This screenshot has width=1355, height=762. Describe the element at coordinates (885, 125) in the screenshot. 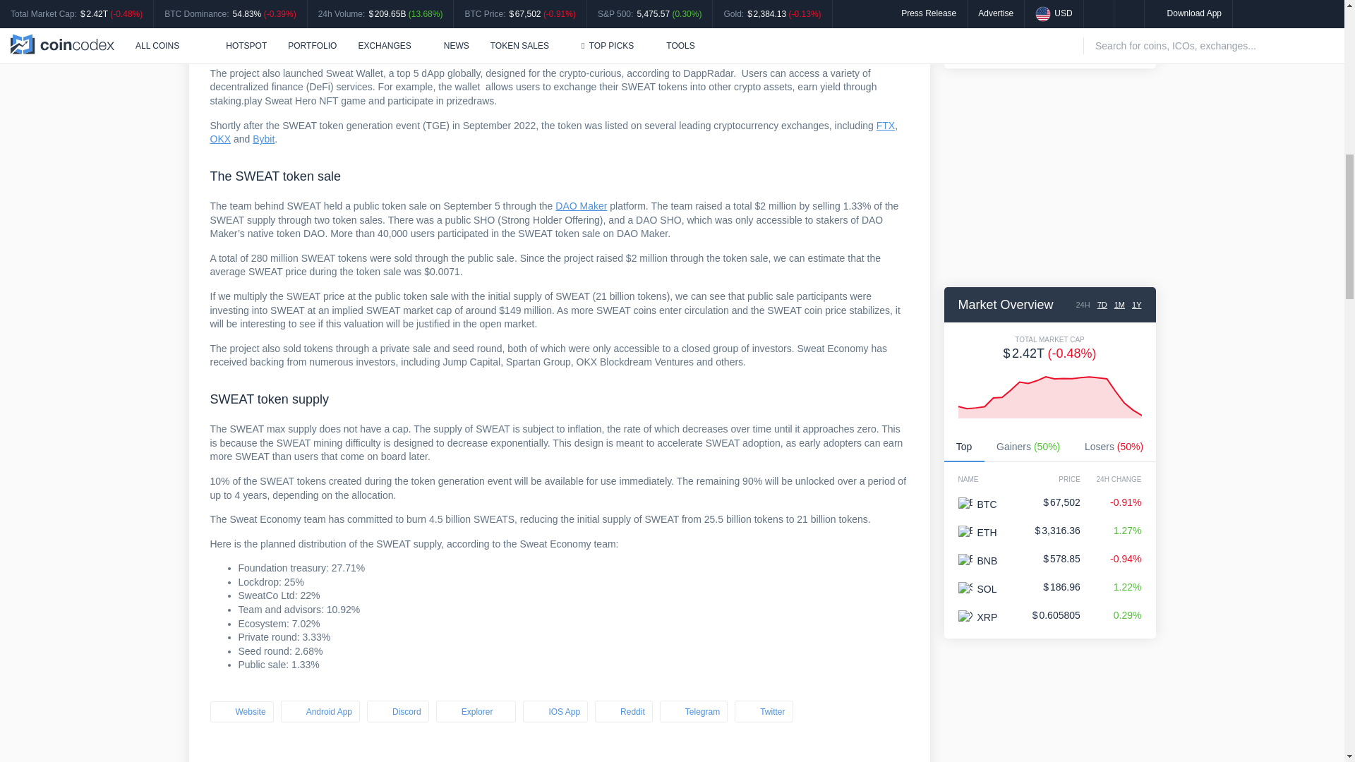

I see `FTX` at that location.